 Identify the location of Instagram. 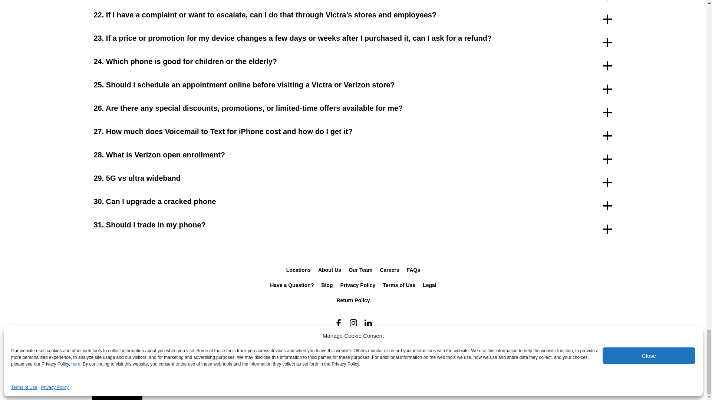
(353, 323).